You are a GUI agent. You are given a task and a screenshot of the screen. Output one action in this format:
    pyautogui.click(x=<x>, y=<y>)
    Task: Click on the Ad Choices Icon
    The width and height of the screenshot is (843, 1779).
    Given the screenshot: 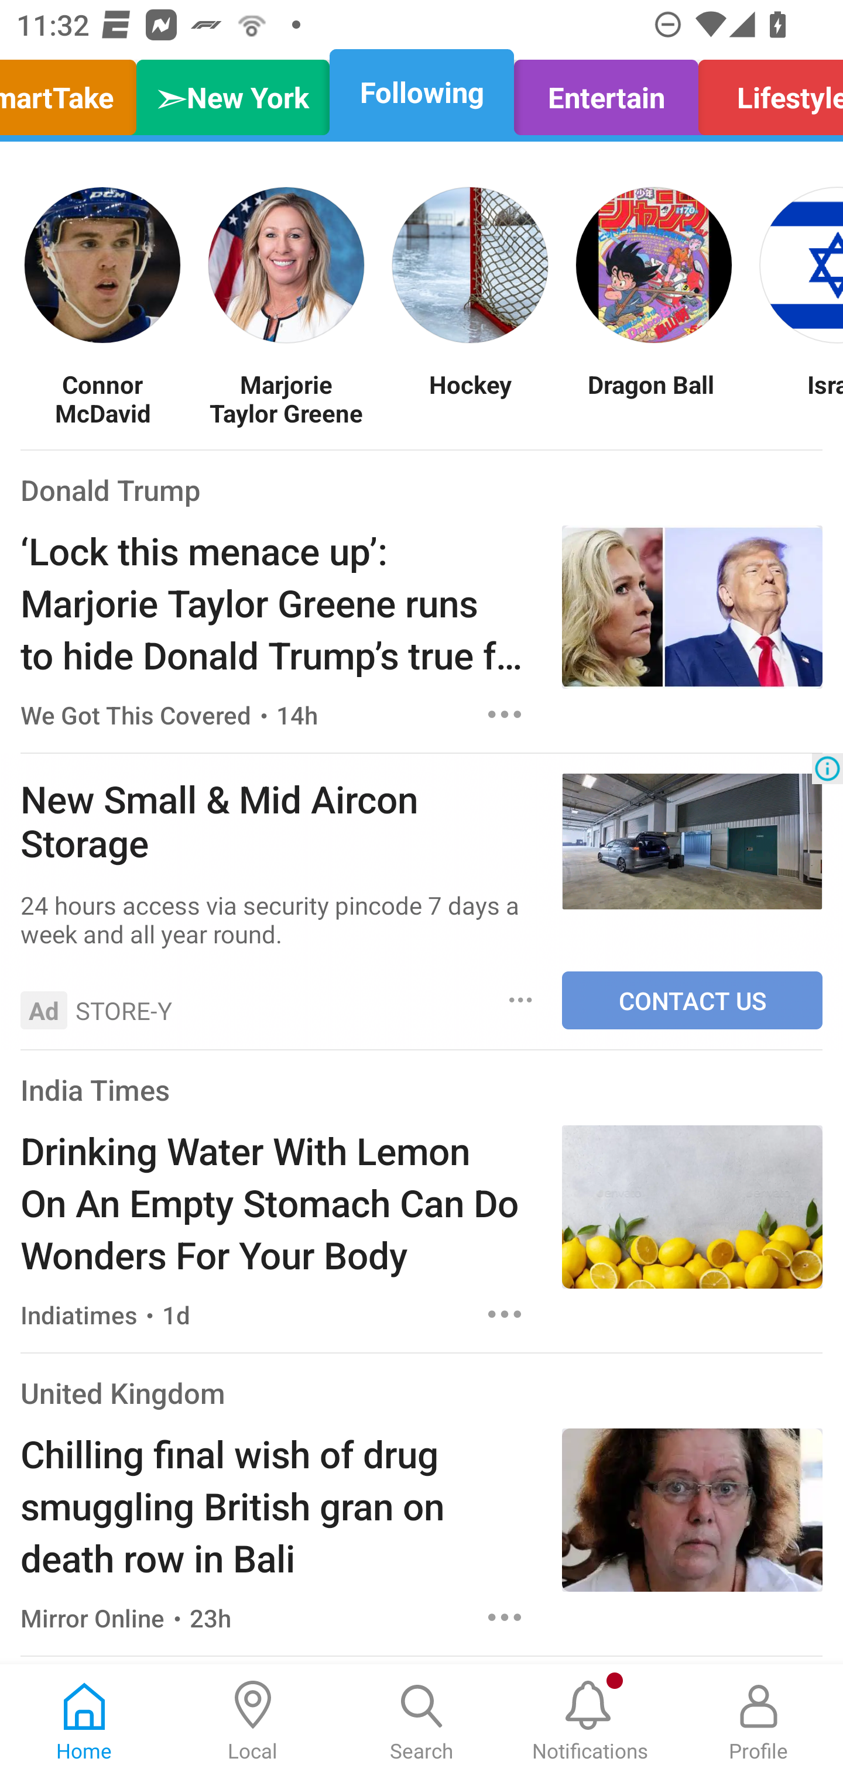 What is the action you would take?
    pyautogui.click(x=827, y=768)
    